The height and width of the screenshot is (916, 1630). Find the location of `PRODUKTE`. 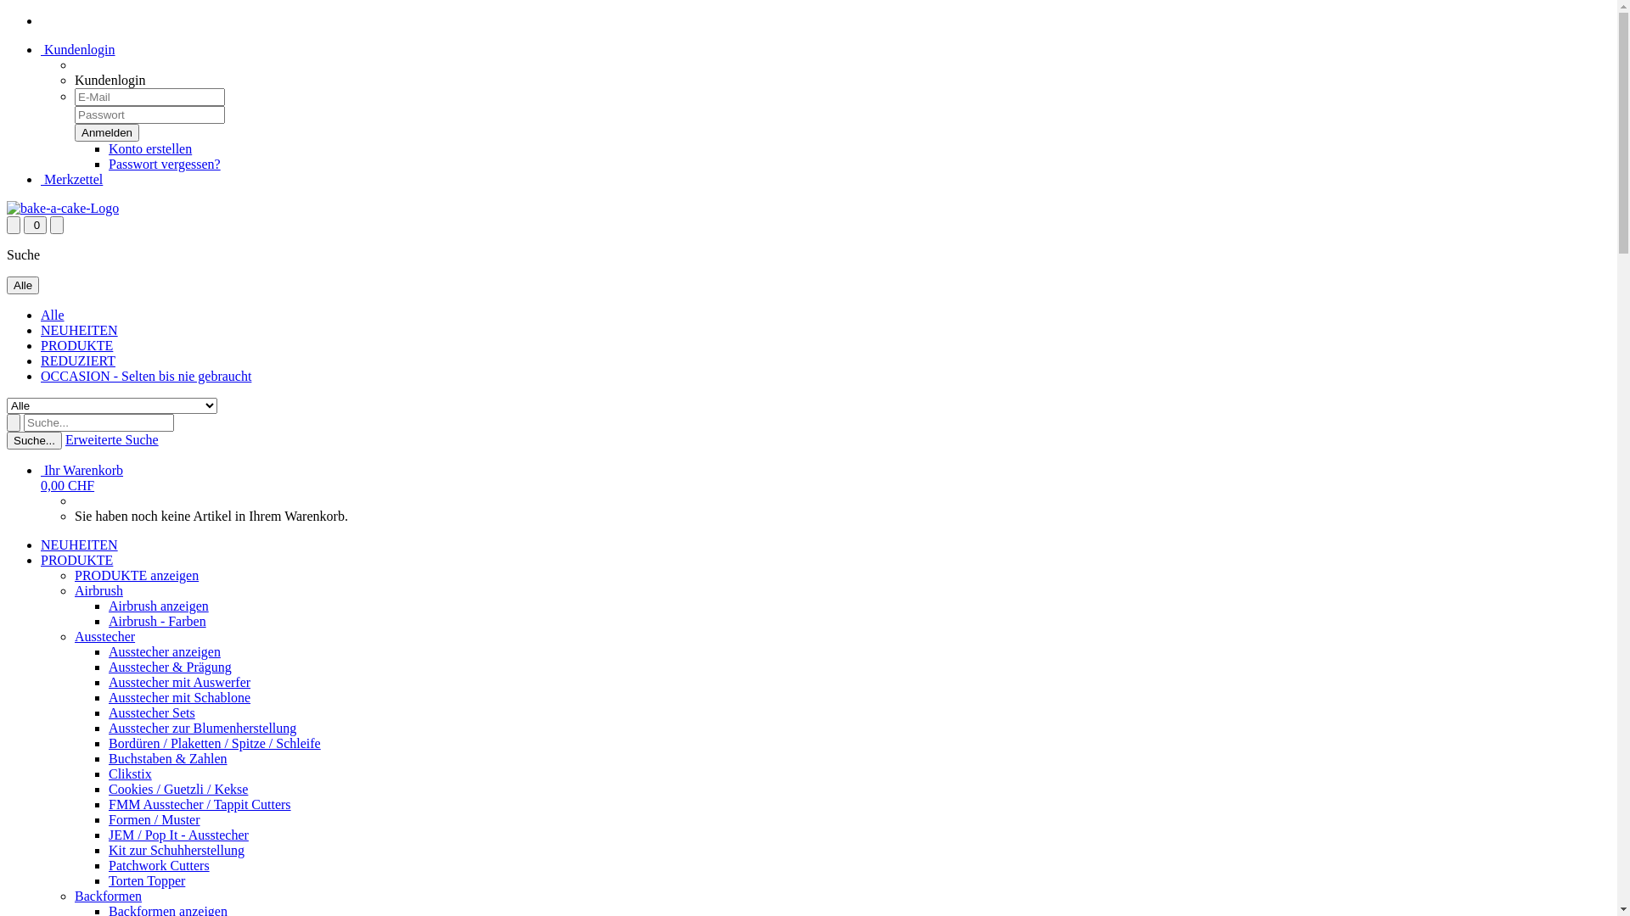

PRODUKTE is located at coordinates (76, 560).